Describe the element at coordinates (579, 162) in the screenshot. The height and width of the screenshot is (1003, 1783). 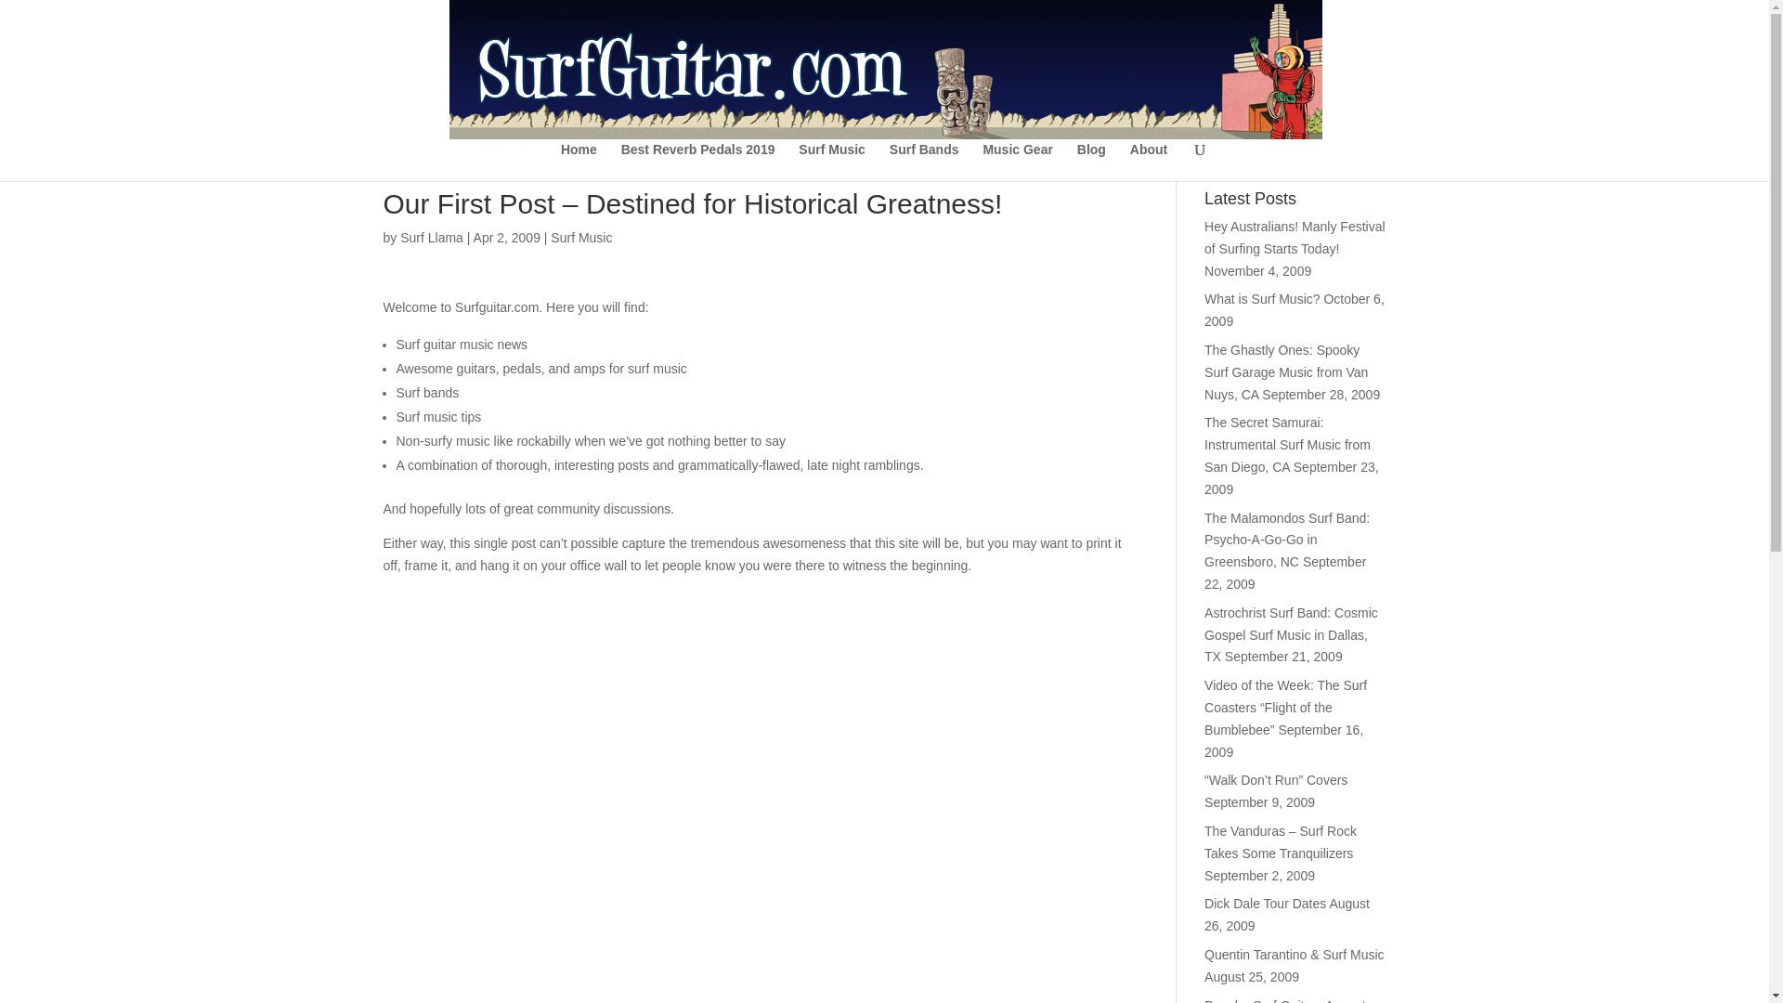
I see `Home` at that location.